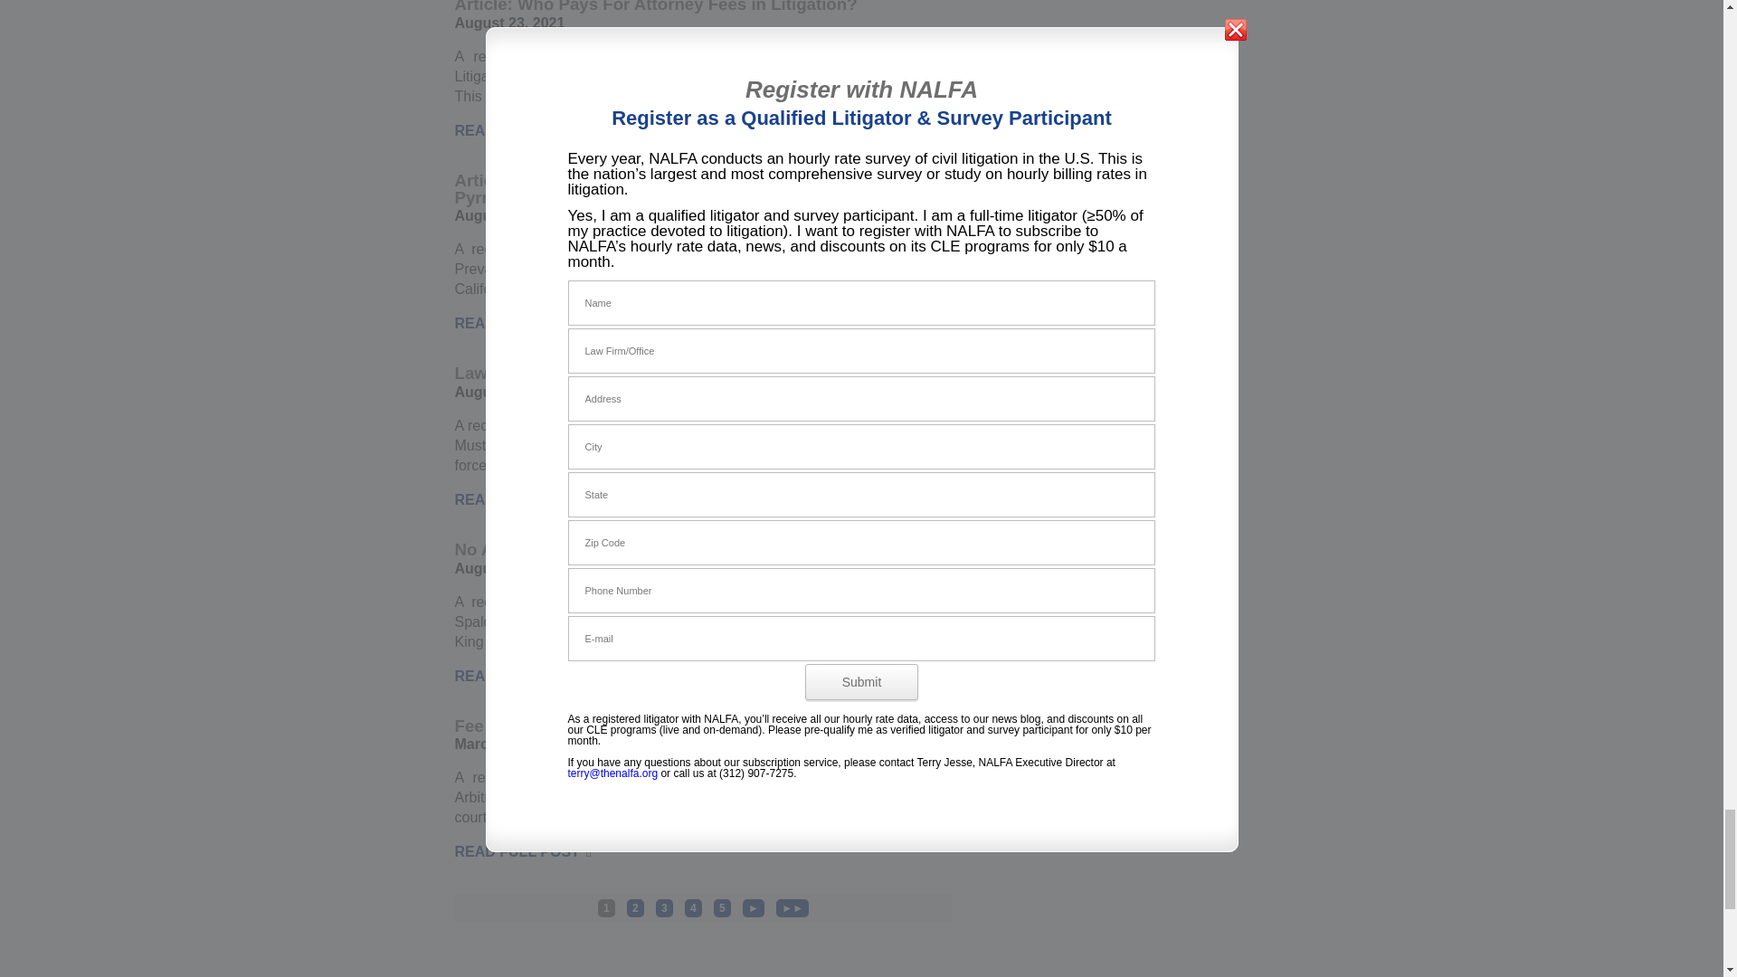 The image size is (1737, 977). What do you see at coordinates (660, 373) in the screenshot?
I see `Law Firm Wants Attorney Fee Dispute in Arbitration` at bounding box center [660, 373].